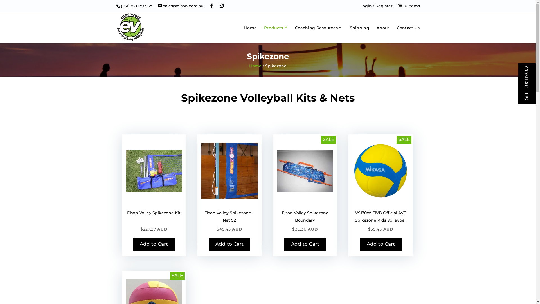 The width and height of the screenshot is (540, 304). What do you see at coordinates (137, 6) in the screenshot?
I see `(+61) 8 8339 5125` at bounding box center [137, 6].